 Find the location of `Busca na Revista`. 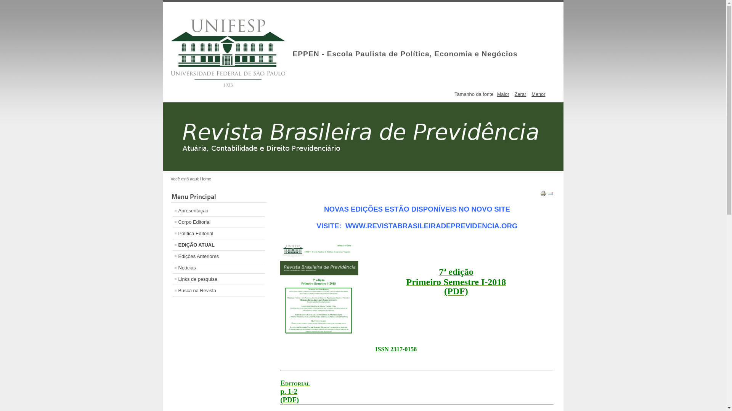

Busca na Revista is located at coordinates (219, 291).